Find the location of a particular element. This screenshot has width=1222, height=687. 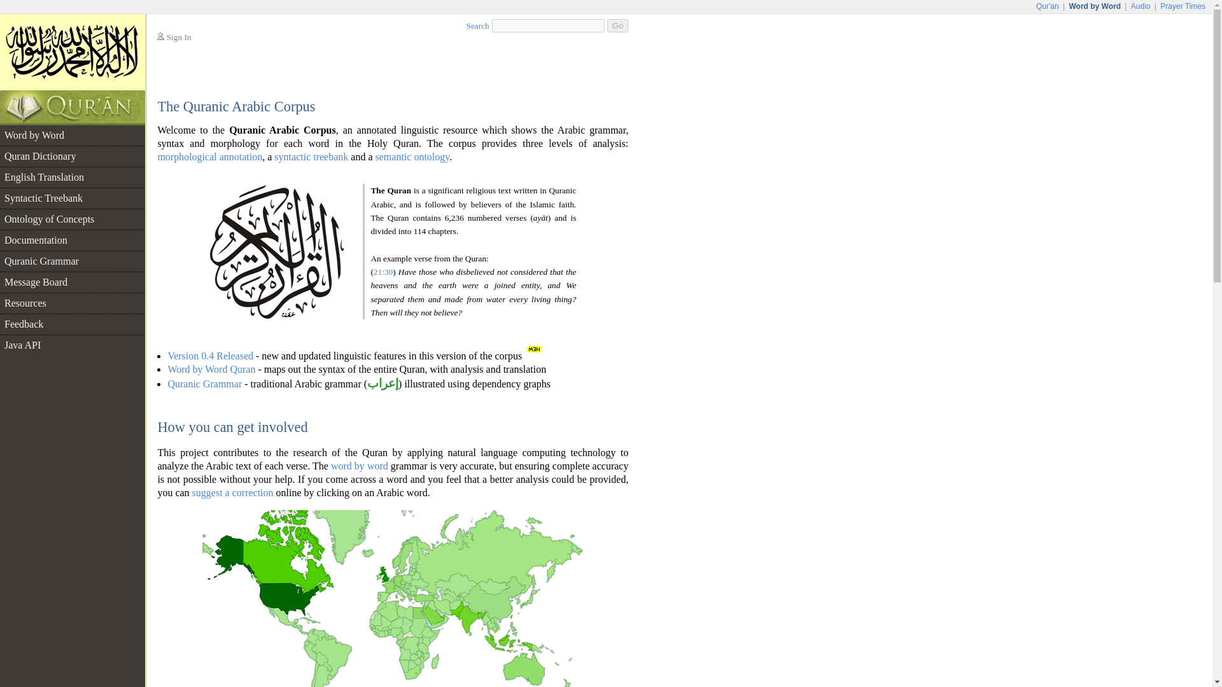

Version 0.4 Released is located at coordinates (210, 356).